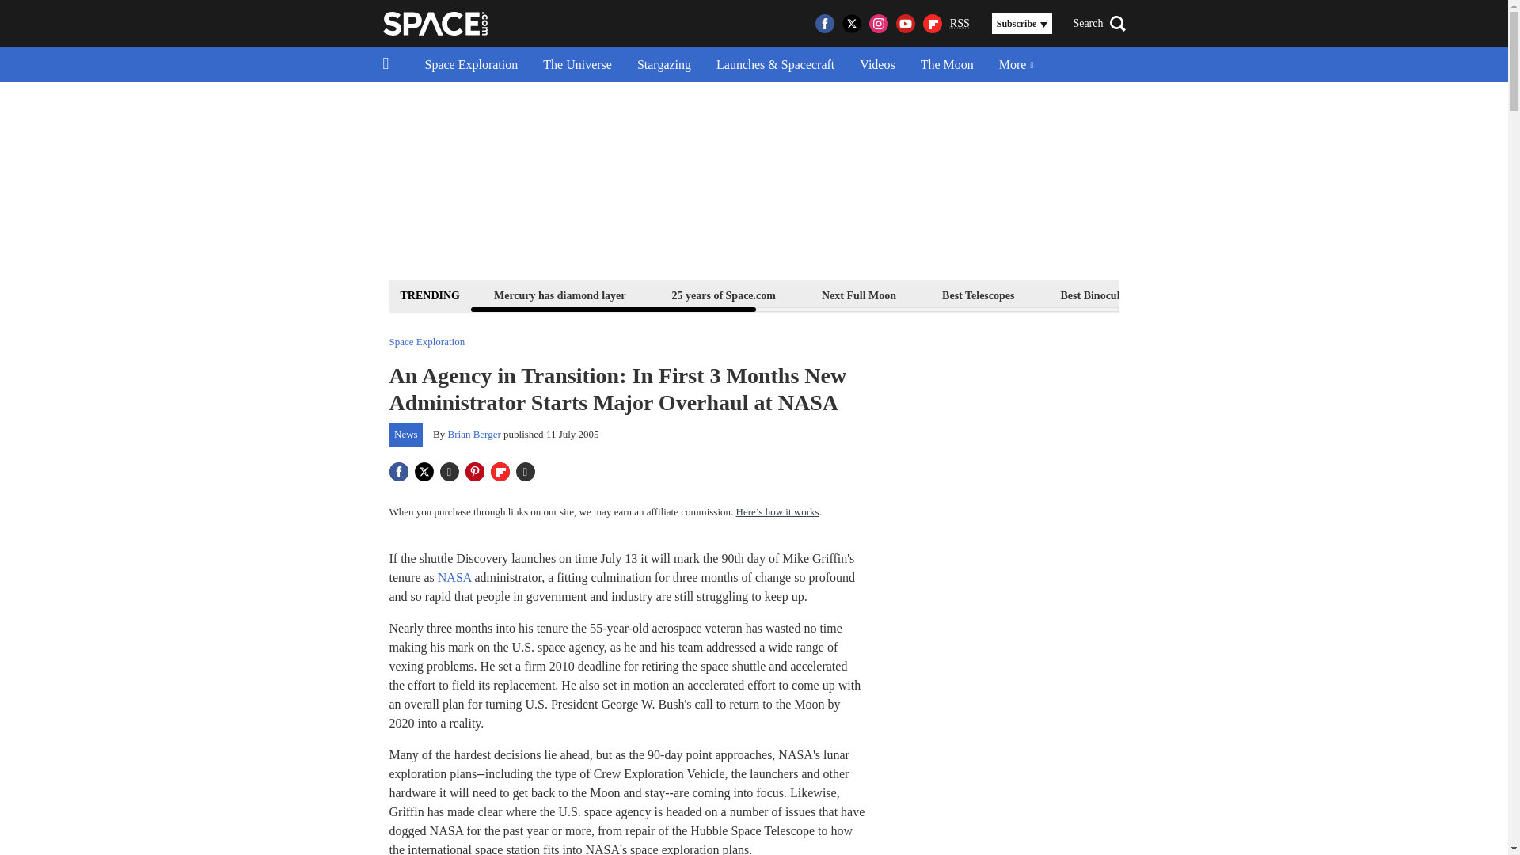 The height and width of the screenshot is (855, 1520). Describe the element at coordinates (1358, 294) in the screenshot. I see `Space Calendar` at that location.